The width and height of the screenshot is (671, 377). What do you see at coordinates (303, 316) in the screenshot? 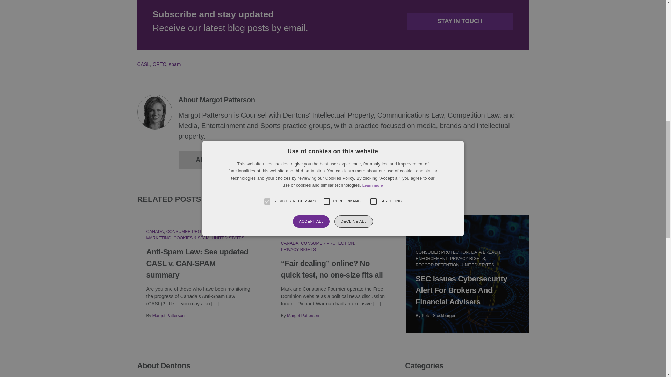
I see `Margot Patterson` at bounding box center [303, 316].